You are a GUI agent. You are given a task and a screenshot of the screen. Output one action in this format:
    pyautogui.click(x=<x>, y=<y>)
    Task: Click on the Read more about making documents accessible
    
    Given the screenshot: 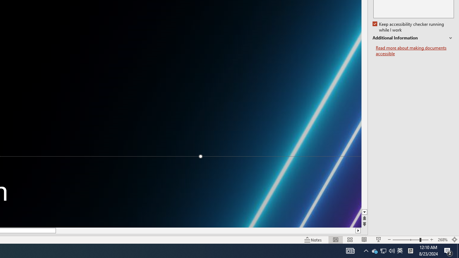 What is the action you would take?
    pyautogui.click(x=415, y=51)
    